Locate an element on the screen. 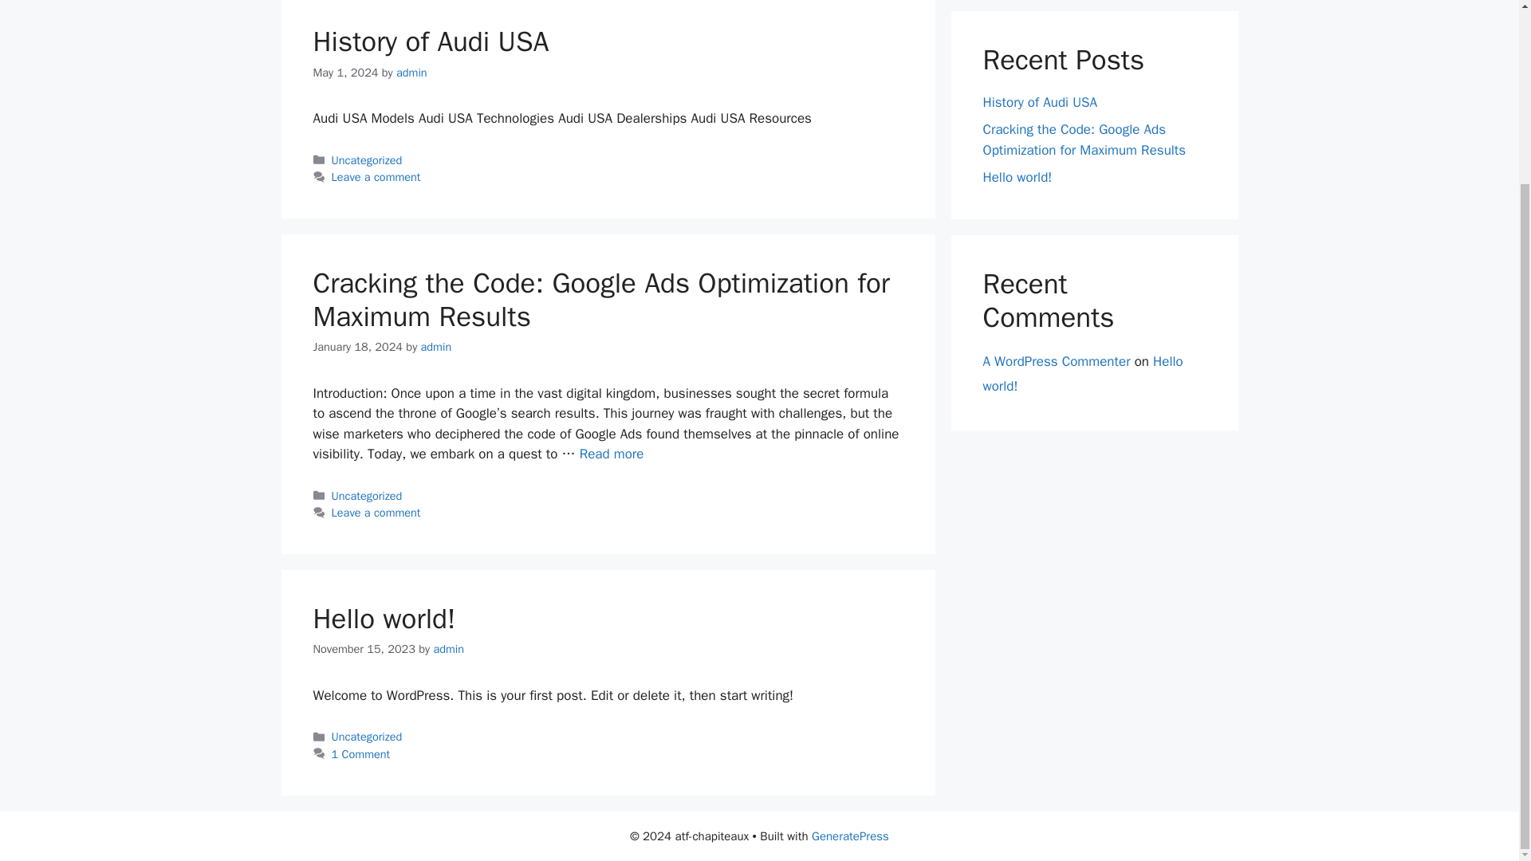  Hello world! is located at coordinates (383, 619).